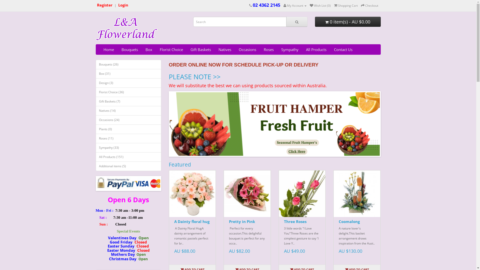  What do you see at coordinates (123, 5) in the screenshot?
I see `Login` at bounding box center [123, 5].